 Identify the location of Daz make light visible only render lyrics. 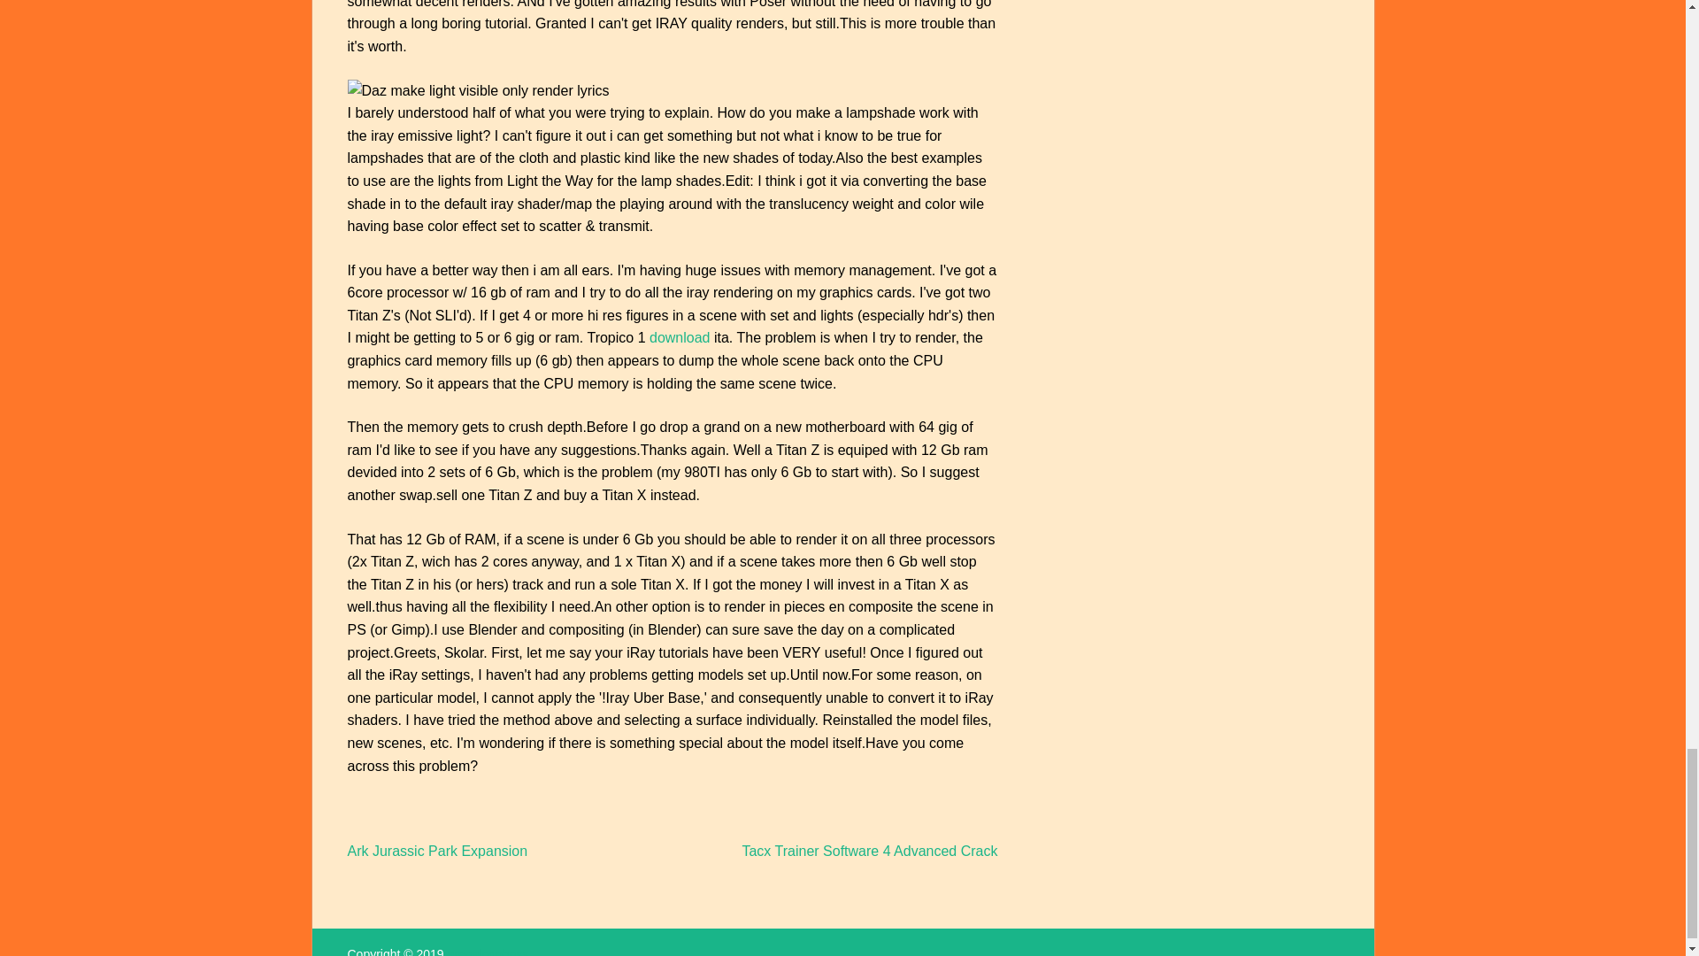
(477, 90).